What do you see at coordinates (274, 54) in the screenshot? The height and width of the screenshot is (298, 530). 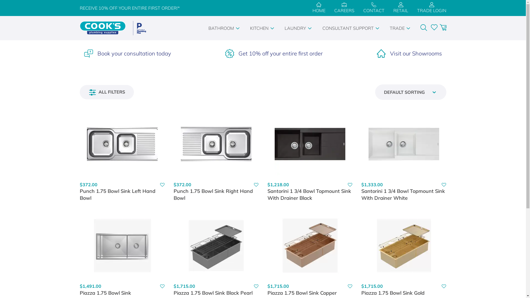 I see `Get 10% off your entire first order` at bounding box center [274, 54].